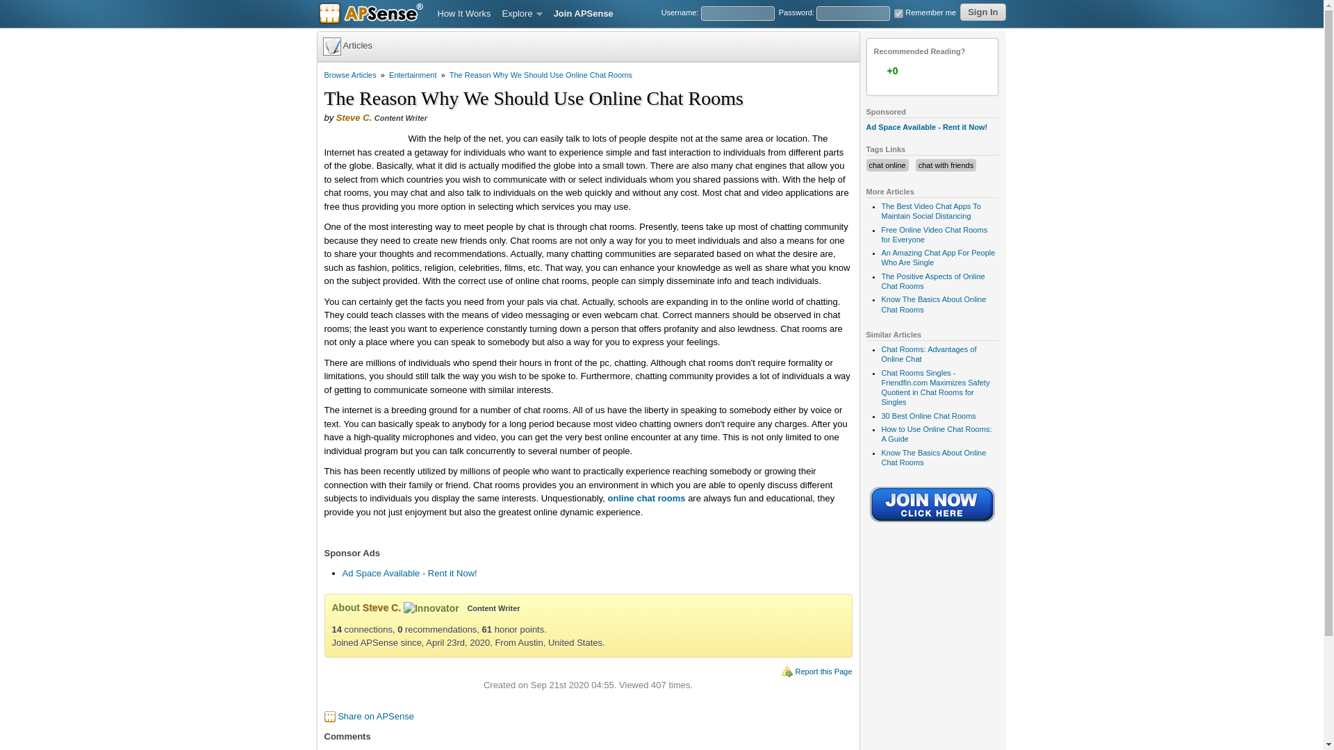  Describe the element at coordinates (413, 75) in the screenshot. I see `Entertainment` at that location.